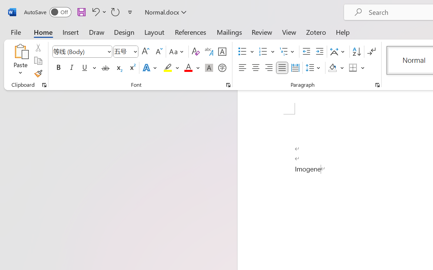  What do you see at coordinates (242, 68) in the screenshot?
I see `Align Left` at bounding box center [242, 68].